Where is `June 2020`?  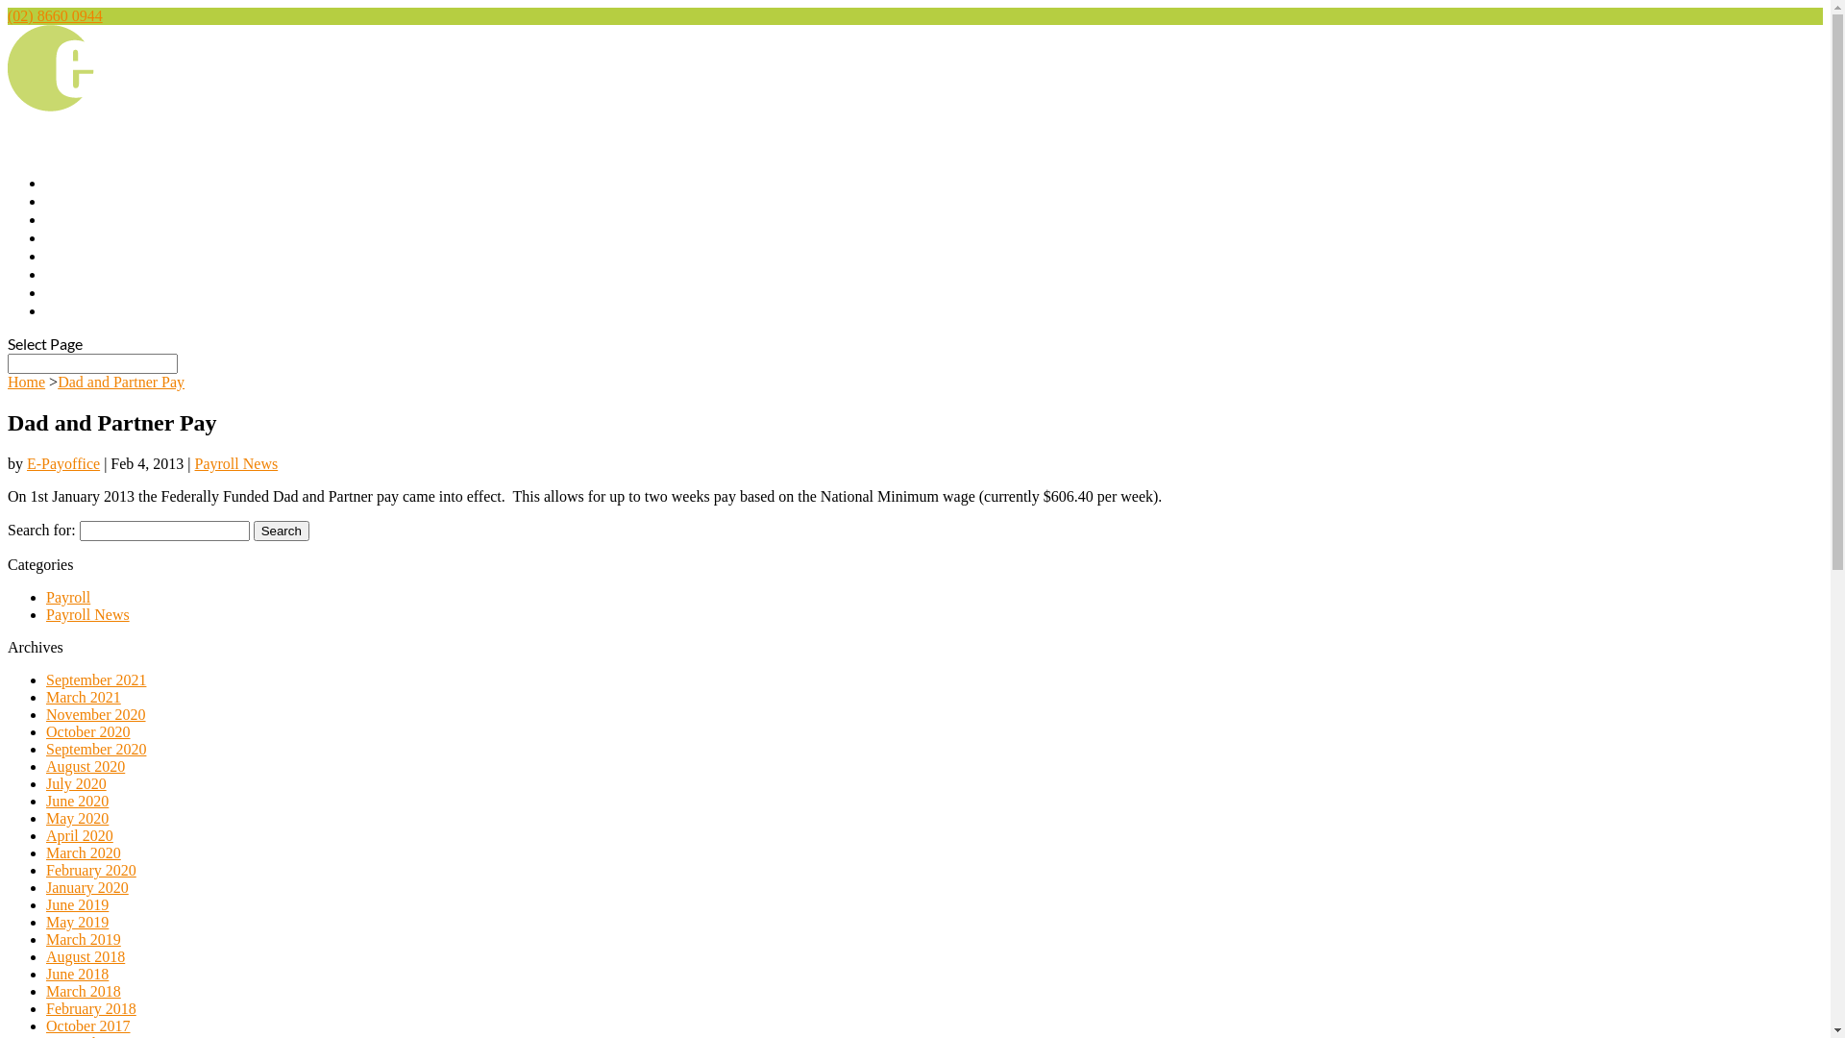 June 2020 is located at coordinates (77, 802).